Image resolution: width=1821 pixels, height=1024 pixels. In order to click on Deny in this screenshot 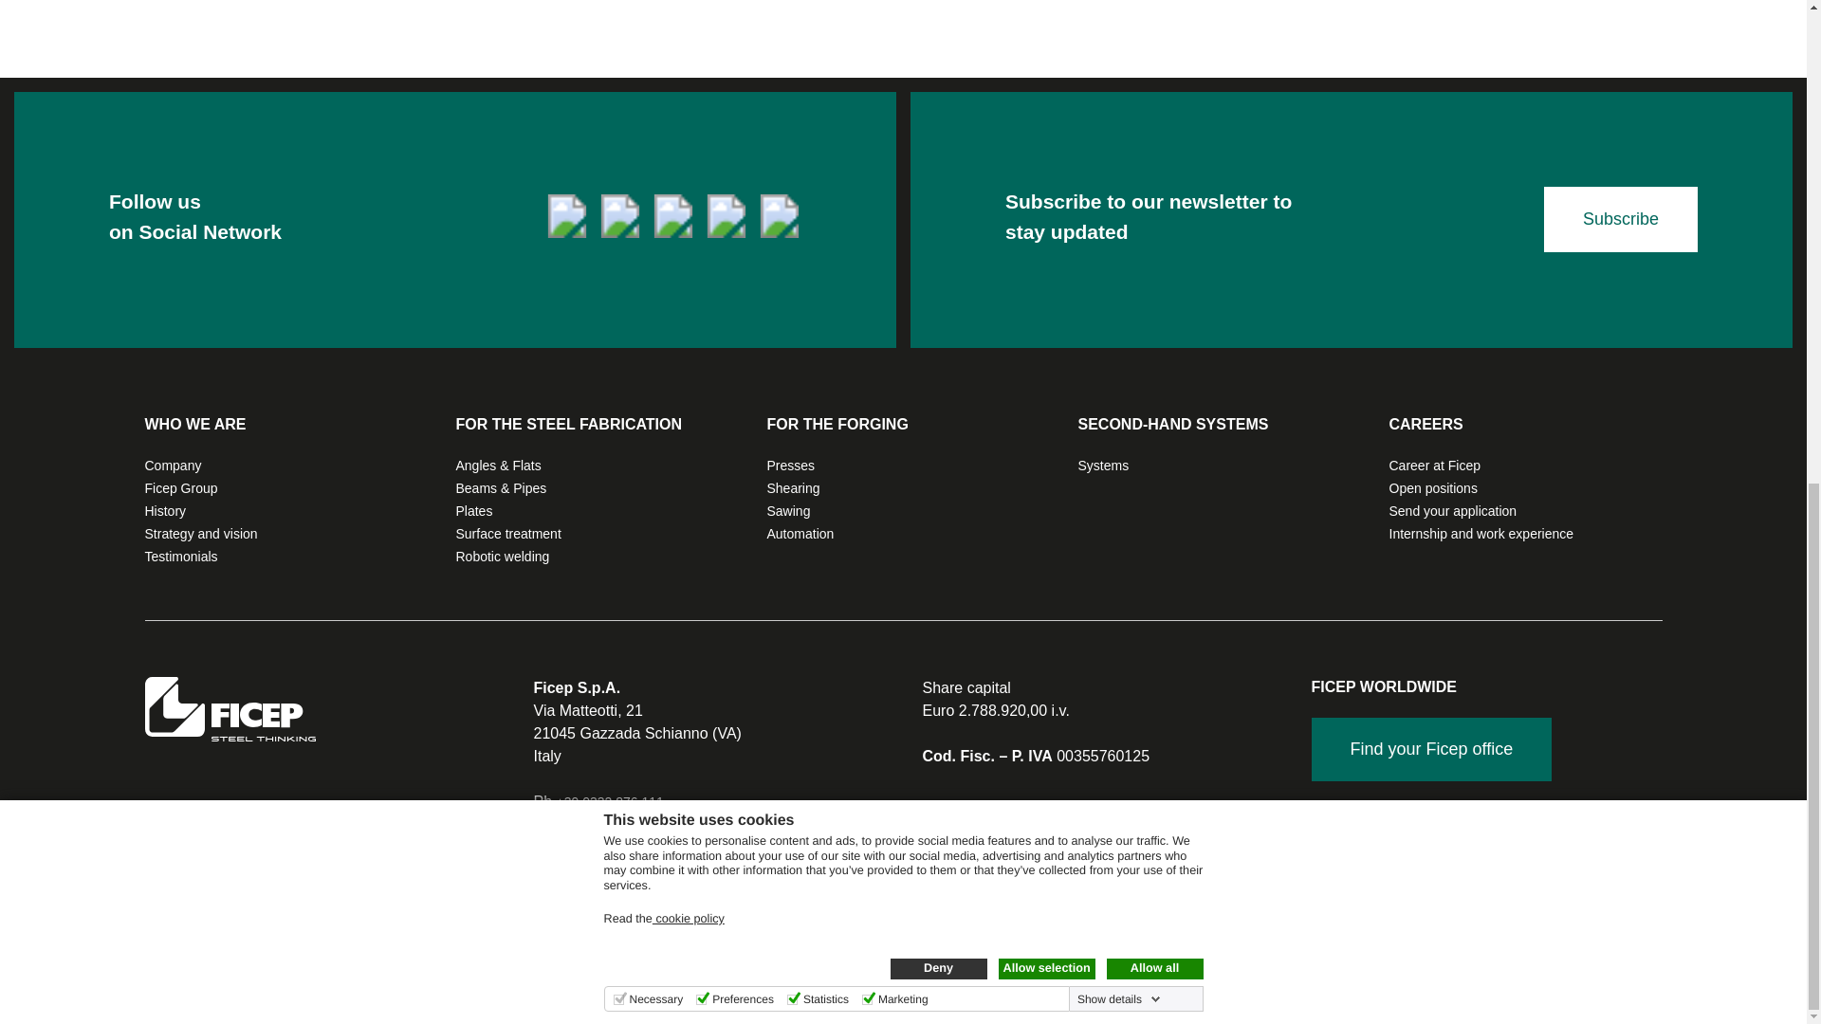, I will do `click(938, 55)`.